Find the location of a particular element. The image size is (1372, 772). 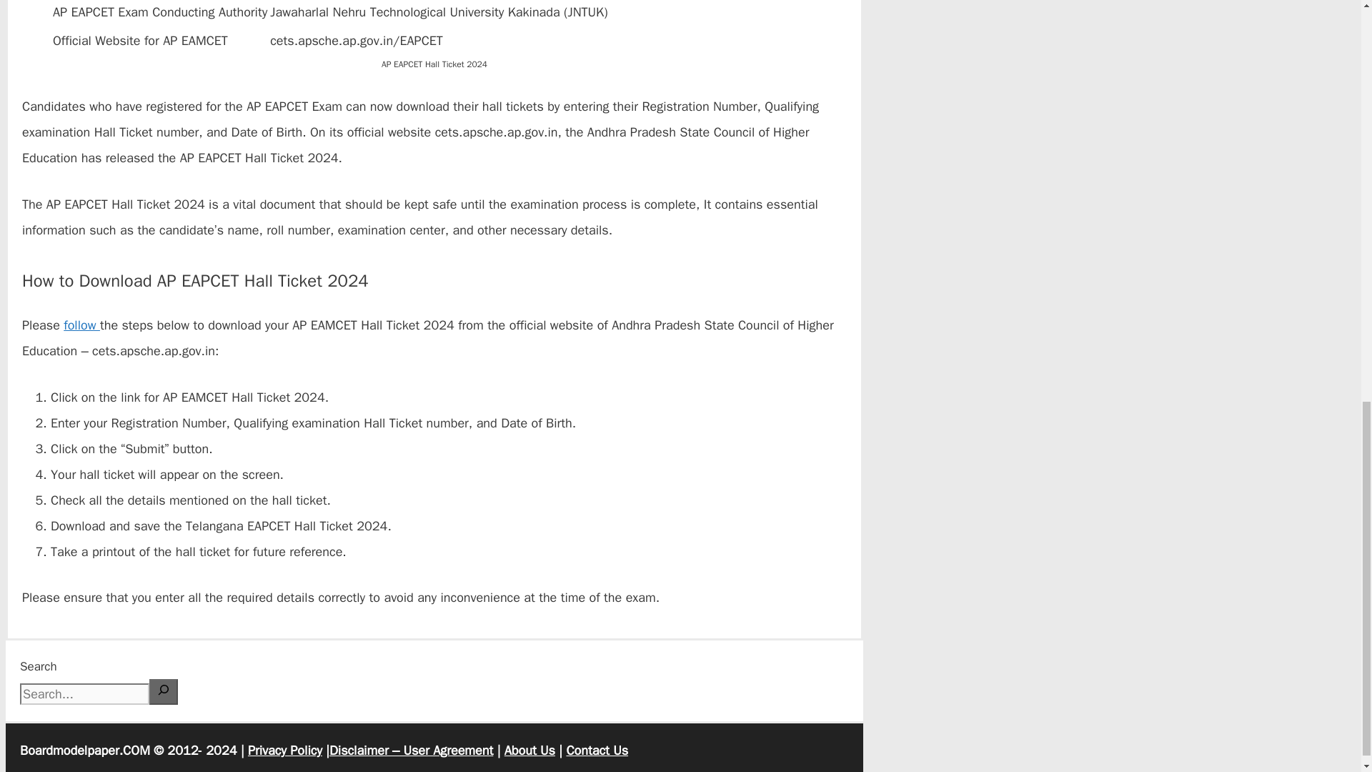

Contact Us is located at coordinates (597, 750).